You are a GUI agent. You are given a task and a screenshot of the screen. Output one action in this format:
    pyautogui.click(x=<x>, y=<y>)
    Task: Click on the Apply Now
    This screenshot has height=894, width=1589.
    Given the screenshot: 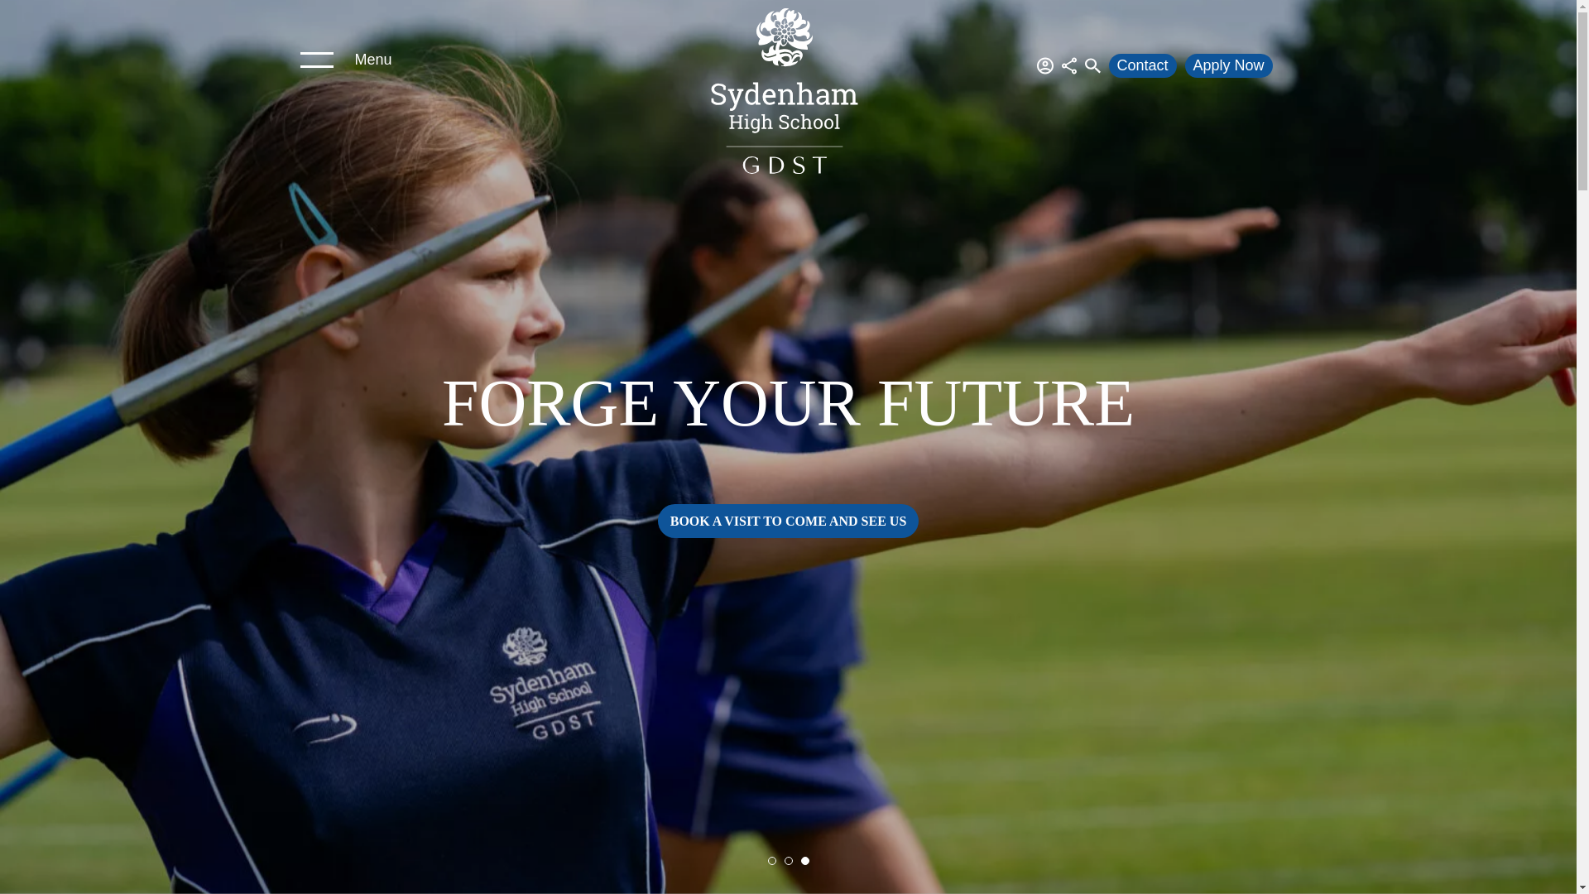 What is the action you would take?
    pyautogui.click(x=1228, y=66)
    